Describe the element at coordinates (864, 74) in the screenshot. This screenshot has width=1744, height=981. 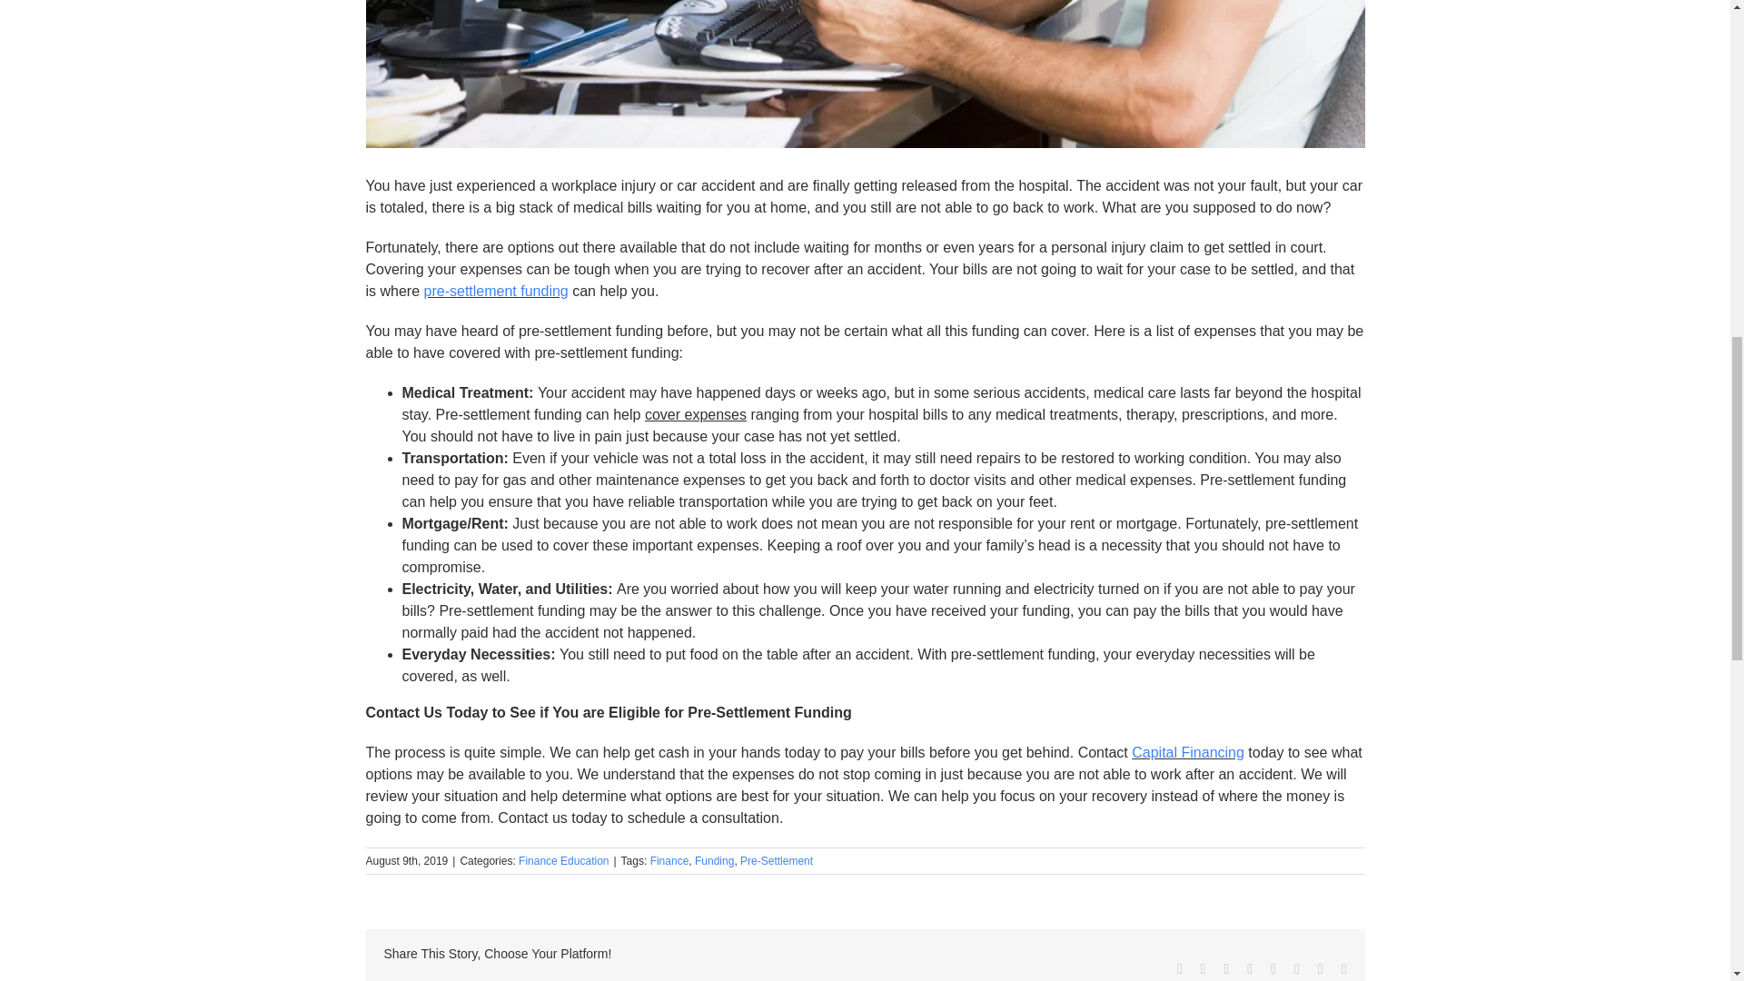
I see `View Larger Image` at that location.